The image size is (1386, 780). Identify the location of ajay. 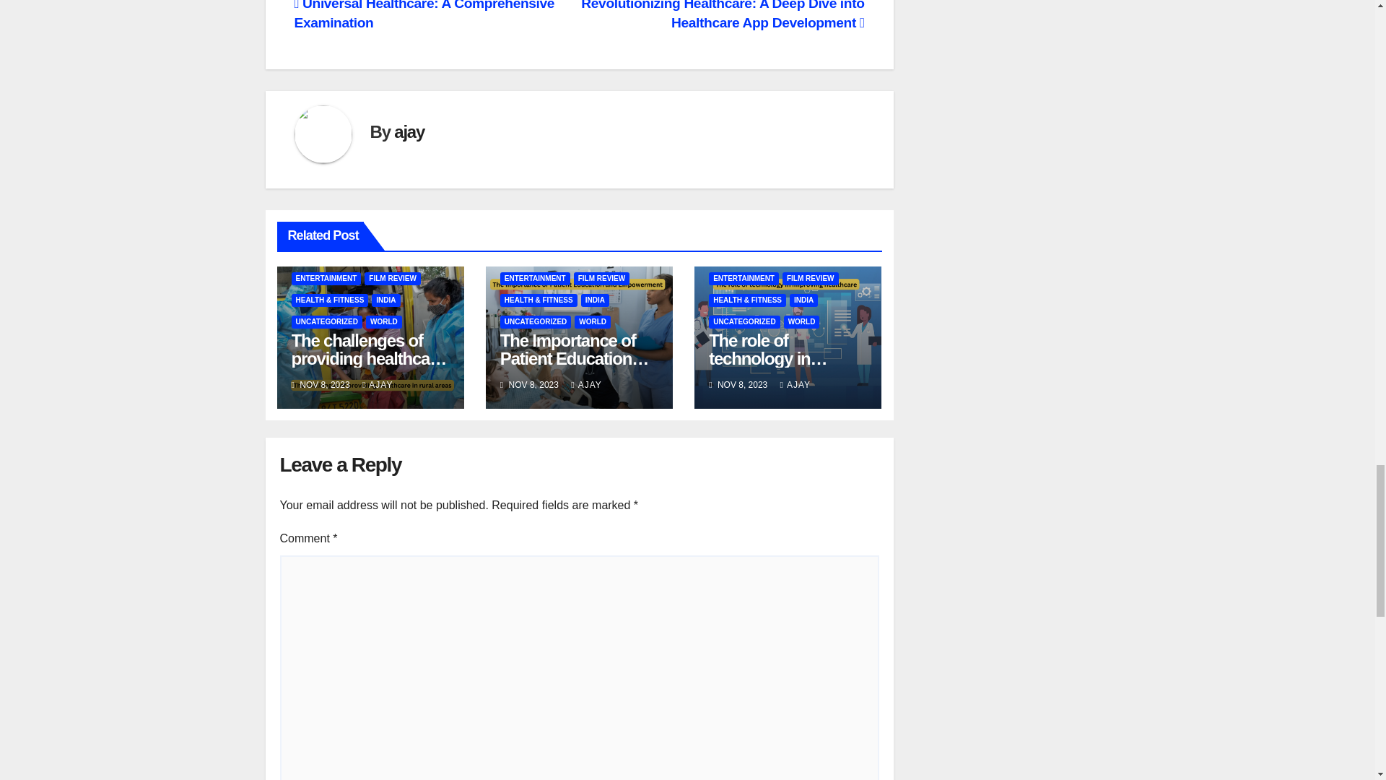
(409, 131).